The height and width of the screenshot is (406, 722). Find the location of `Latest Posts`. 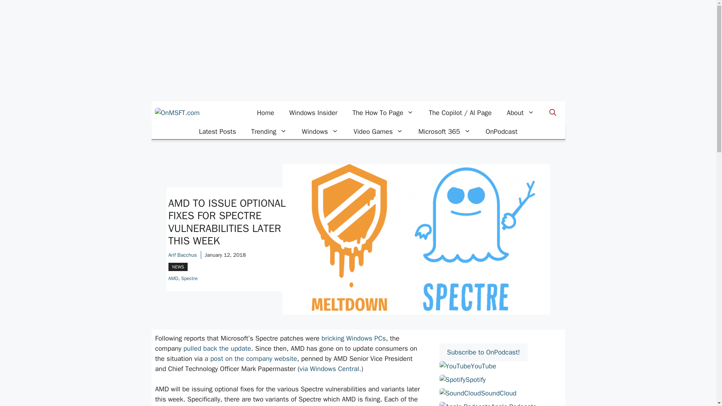

Latest Posts is located at coordinates (217, 132).